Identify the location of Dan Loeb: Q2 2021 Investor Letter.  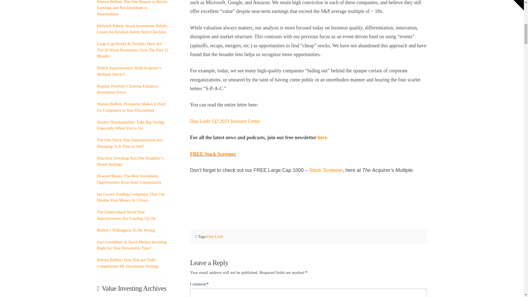
(225, 121).